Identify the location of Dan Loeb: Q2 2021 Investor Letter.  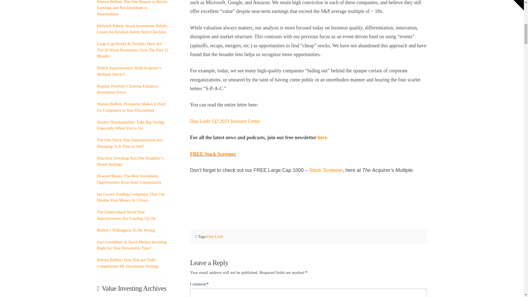
(225, 121).